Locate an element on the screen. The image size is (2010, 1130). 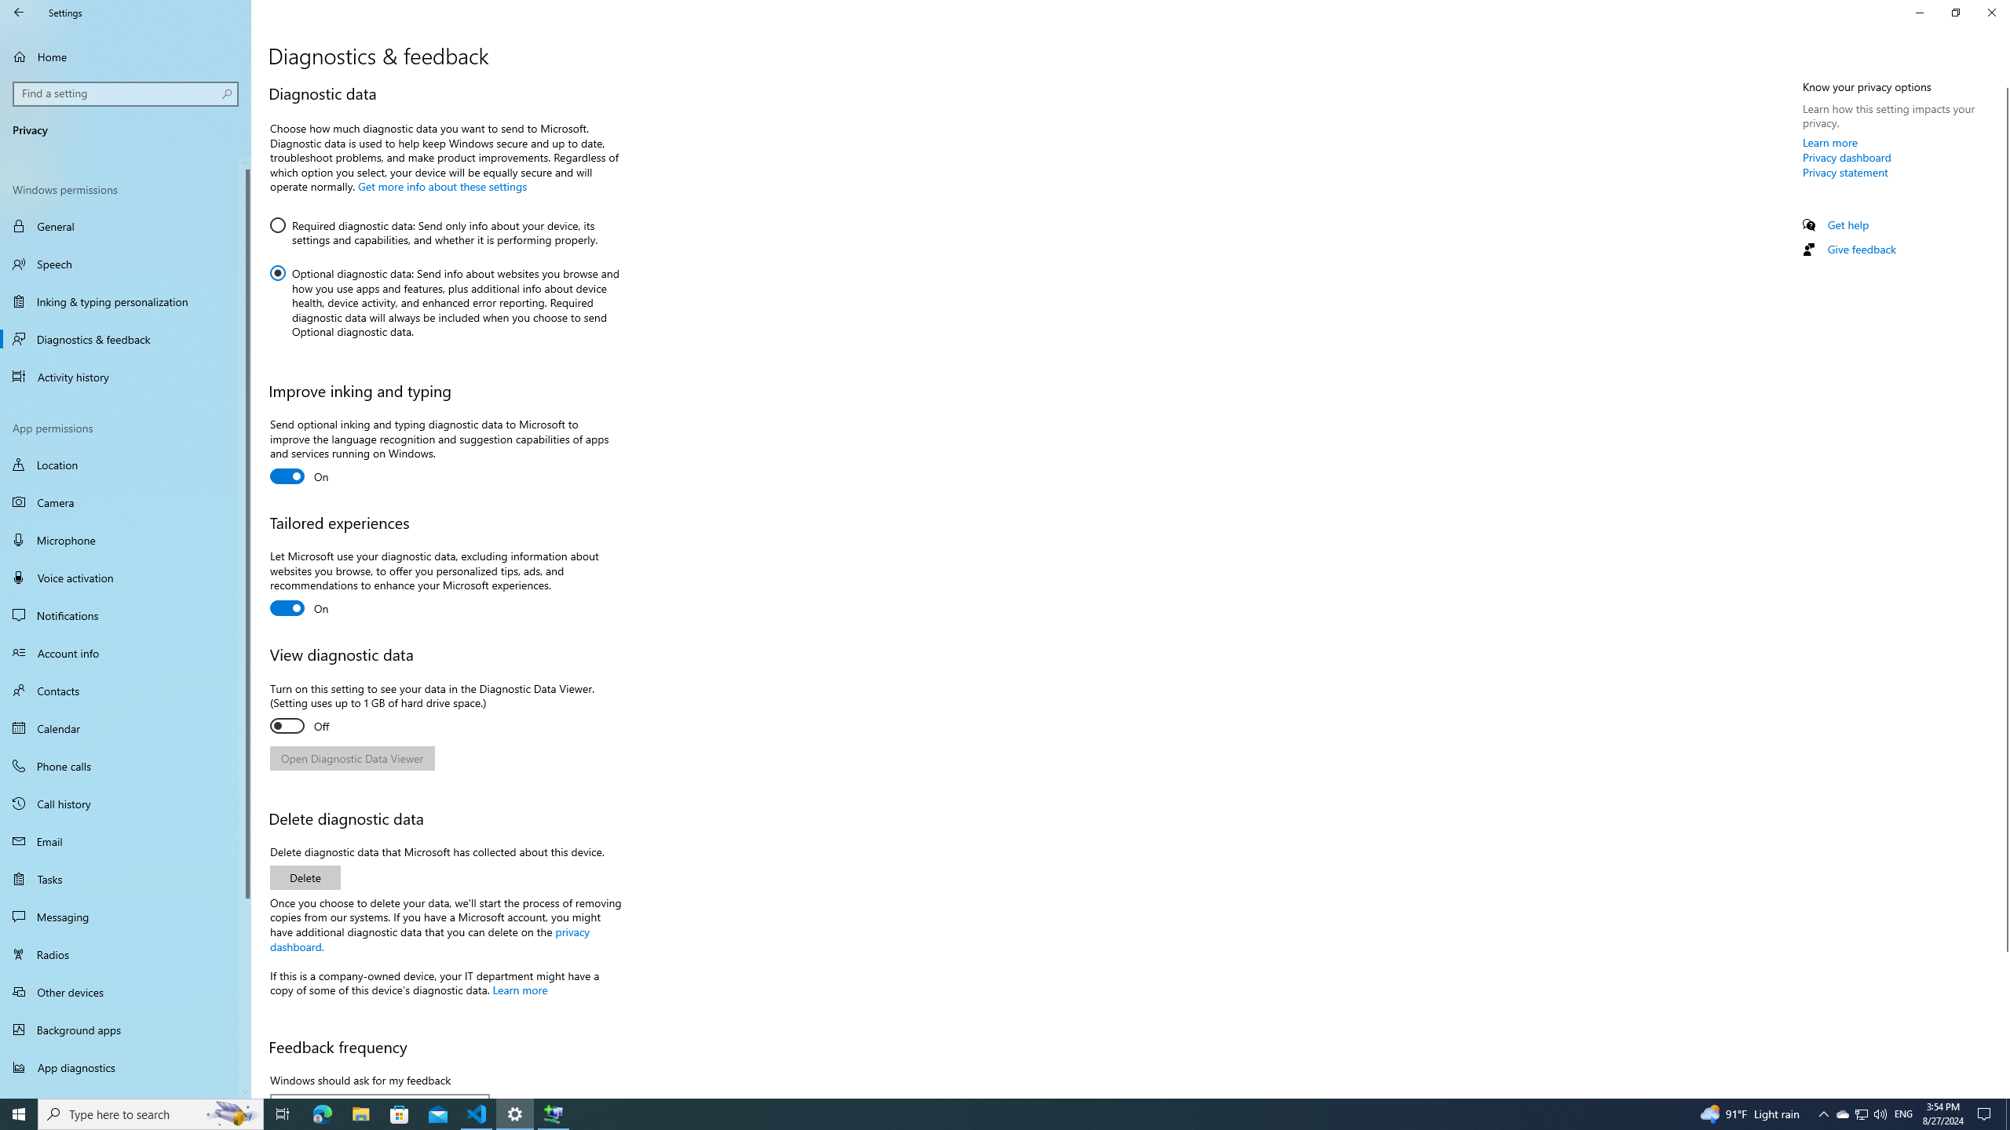
Activity history is located at coordinates (126, 377).